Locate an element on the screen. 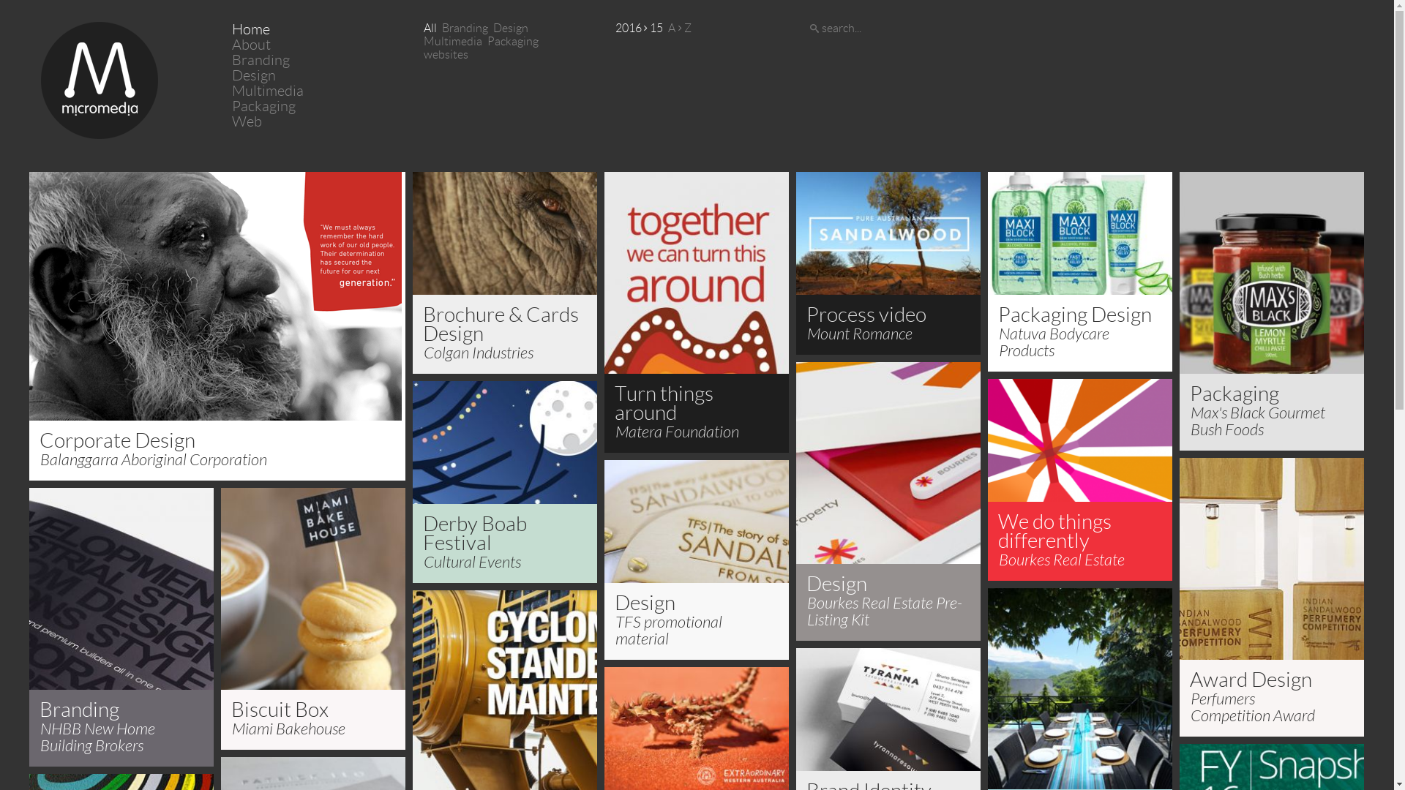  websites is located at coordinates (446, 54).